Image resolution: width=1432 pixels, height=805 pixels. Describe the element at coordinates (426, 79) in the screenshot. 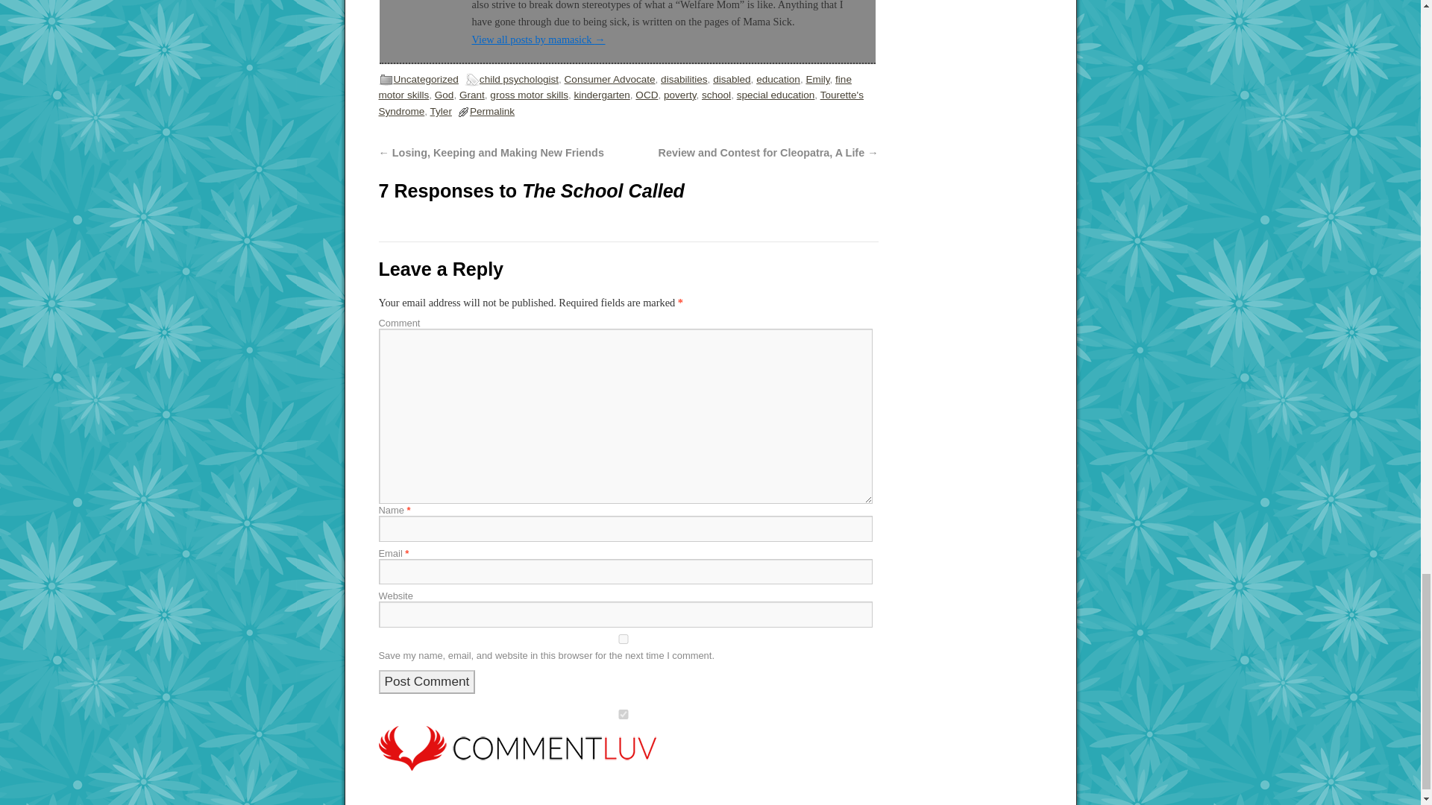

I see `Uncategorized` at that location.